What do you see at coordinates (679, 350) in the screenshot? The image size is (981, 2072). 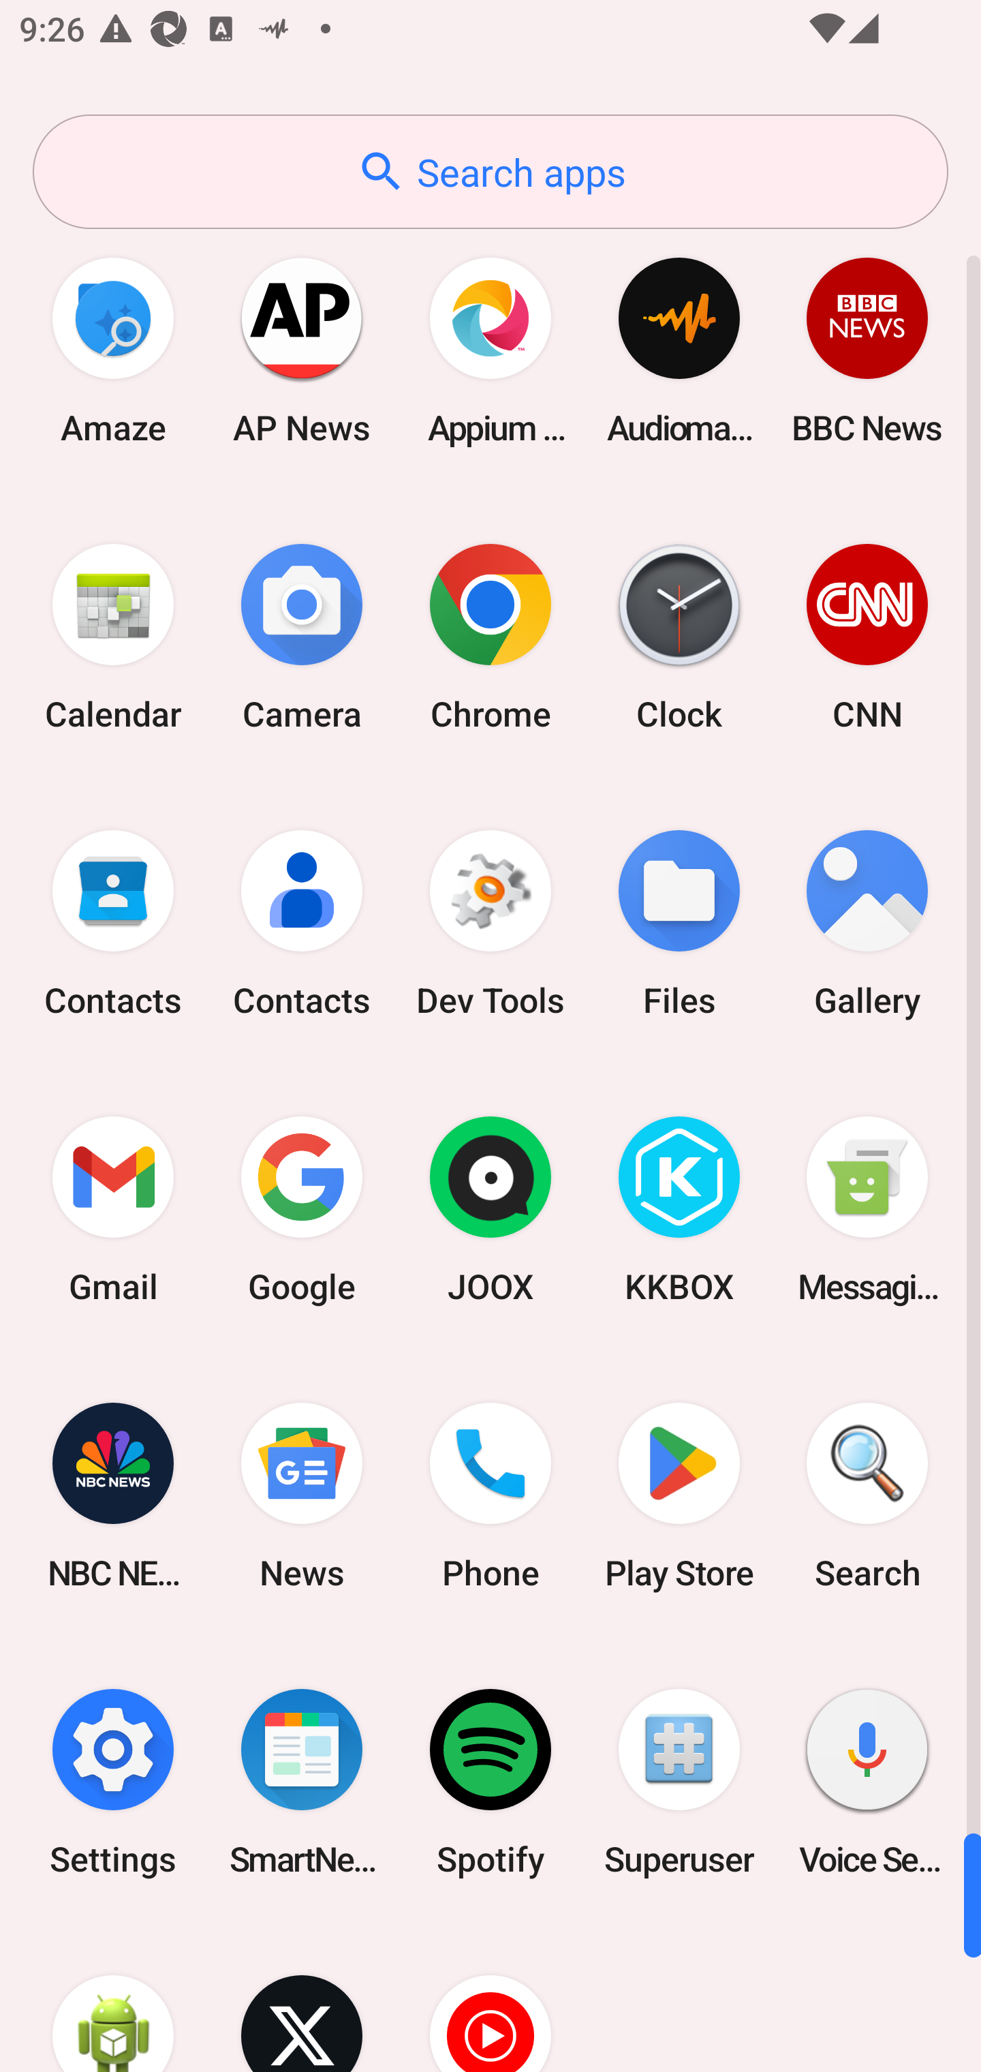 I see `Audio­mack` at bounding box center [679, 350].